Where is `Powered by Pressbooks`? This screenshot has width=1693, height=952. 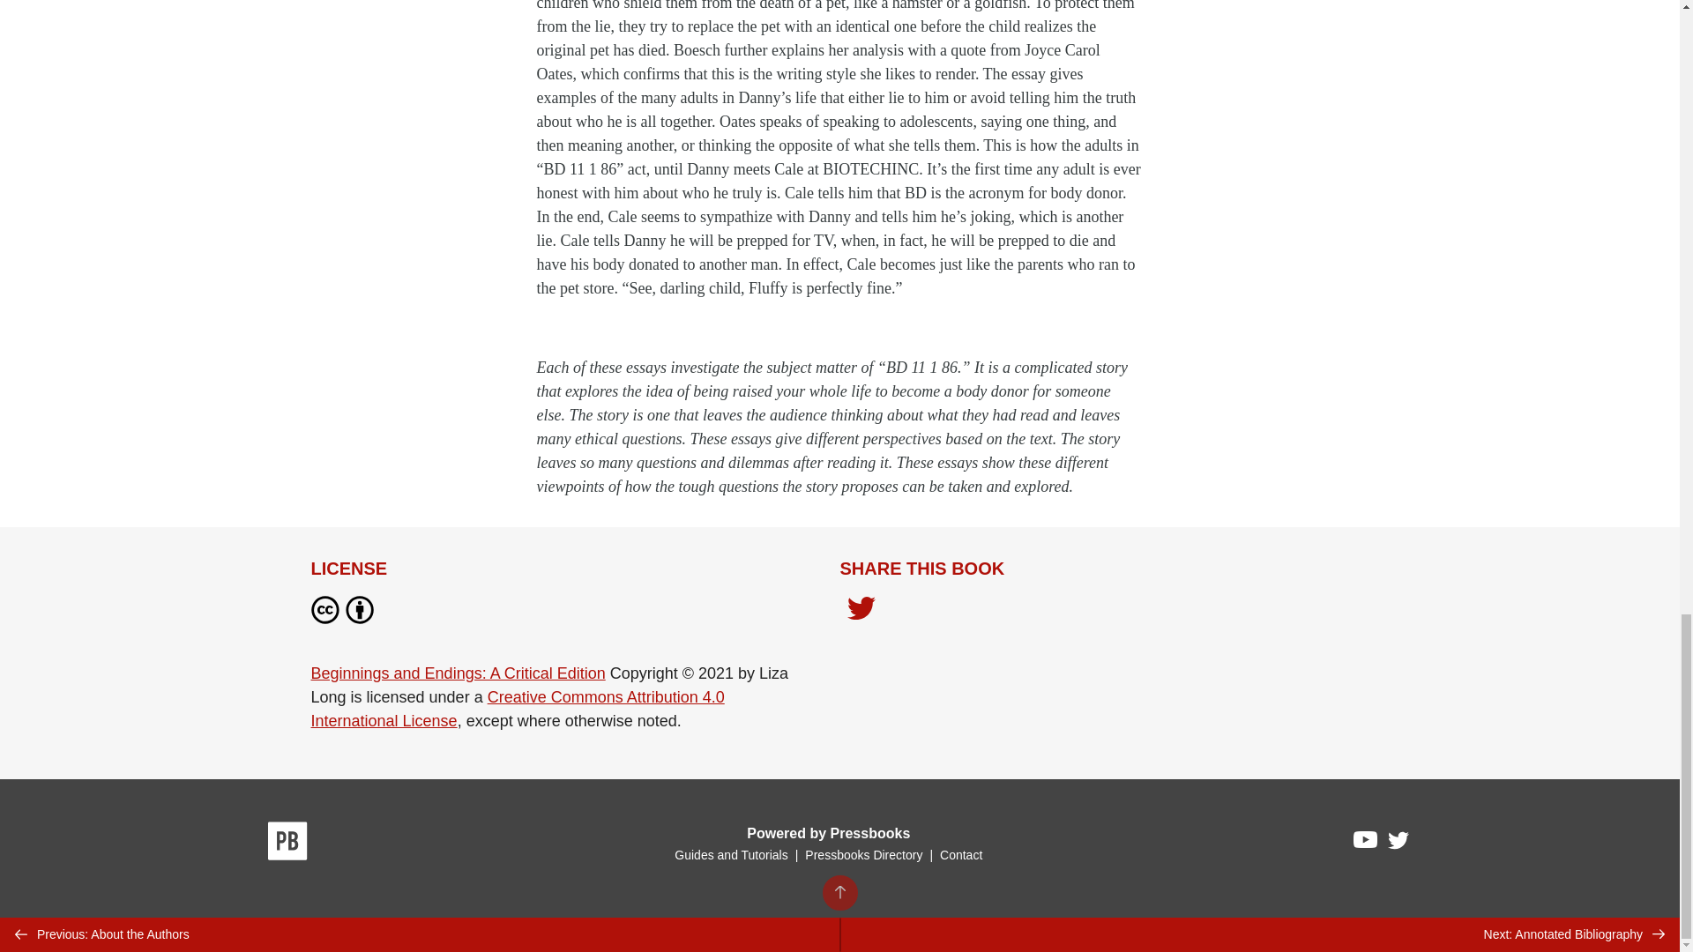
Powered by Pressbooks is located at coordinates (828, 833).